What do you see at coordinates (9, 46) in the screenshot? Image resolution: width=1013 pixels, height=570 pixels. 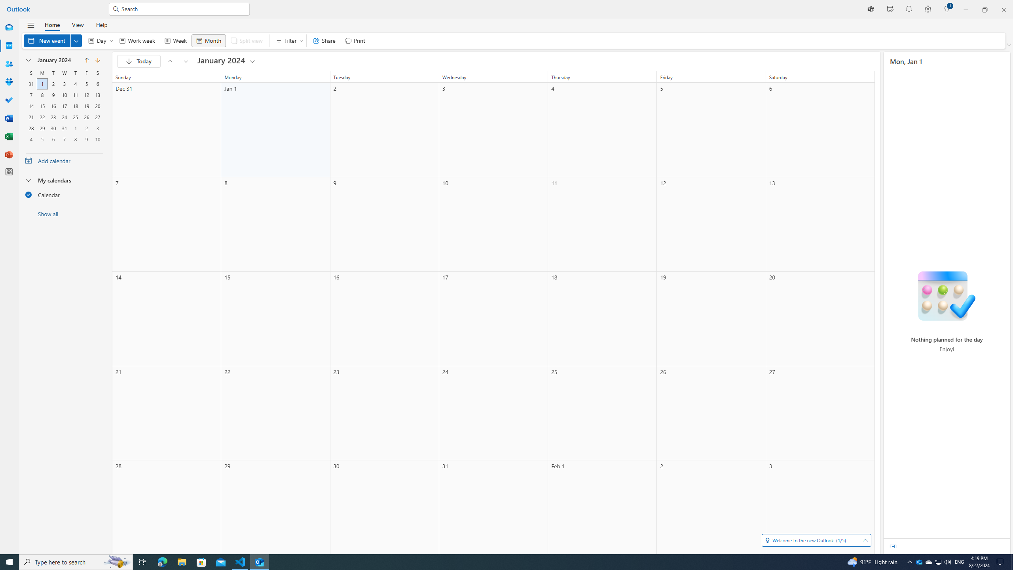 I see `Calendar` at bounding box center [9, 46].